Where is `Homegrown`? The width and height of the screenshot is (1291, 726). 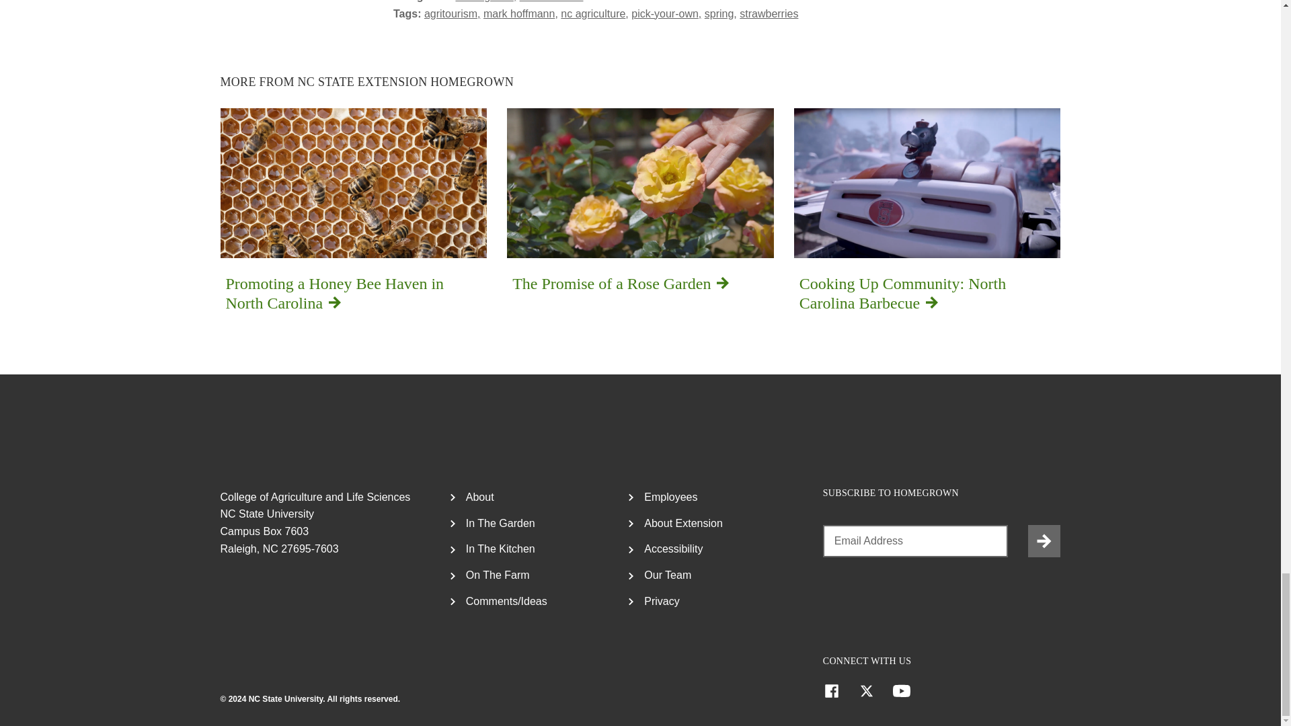 Homegrown is located at coordinates (485, 1).